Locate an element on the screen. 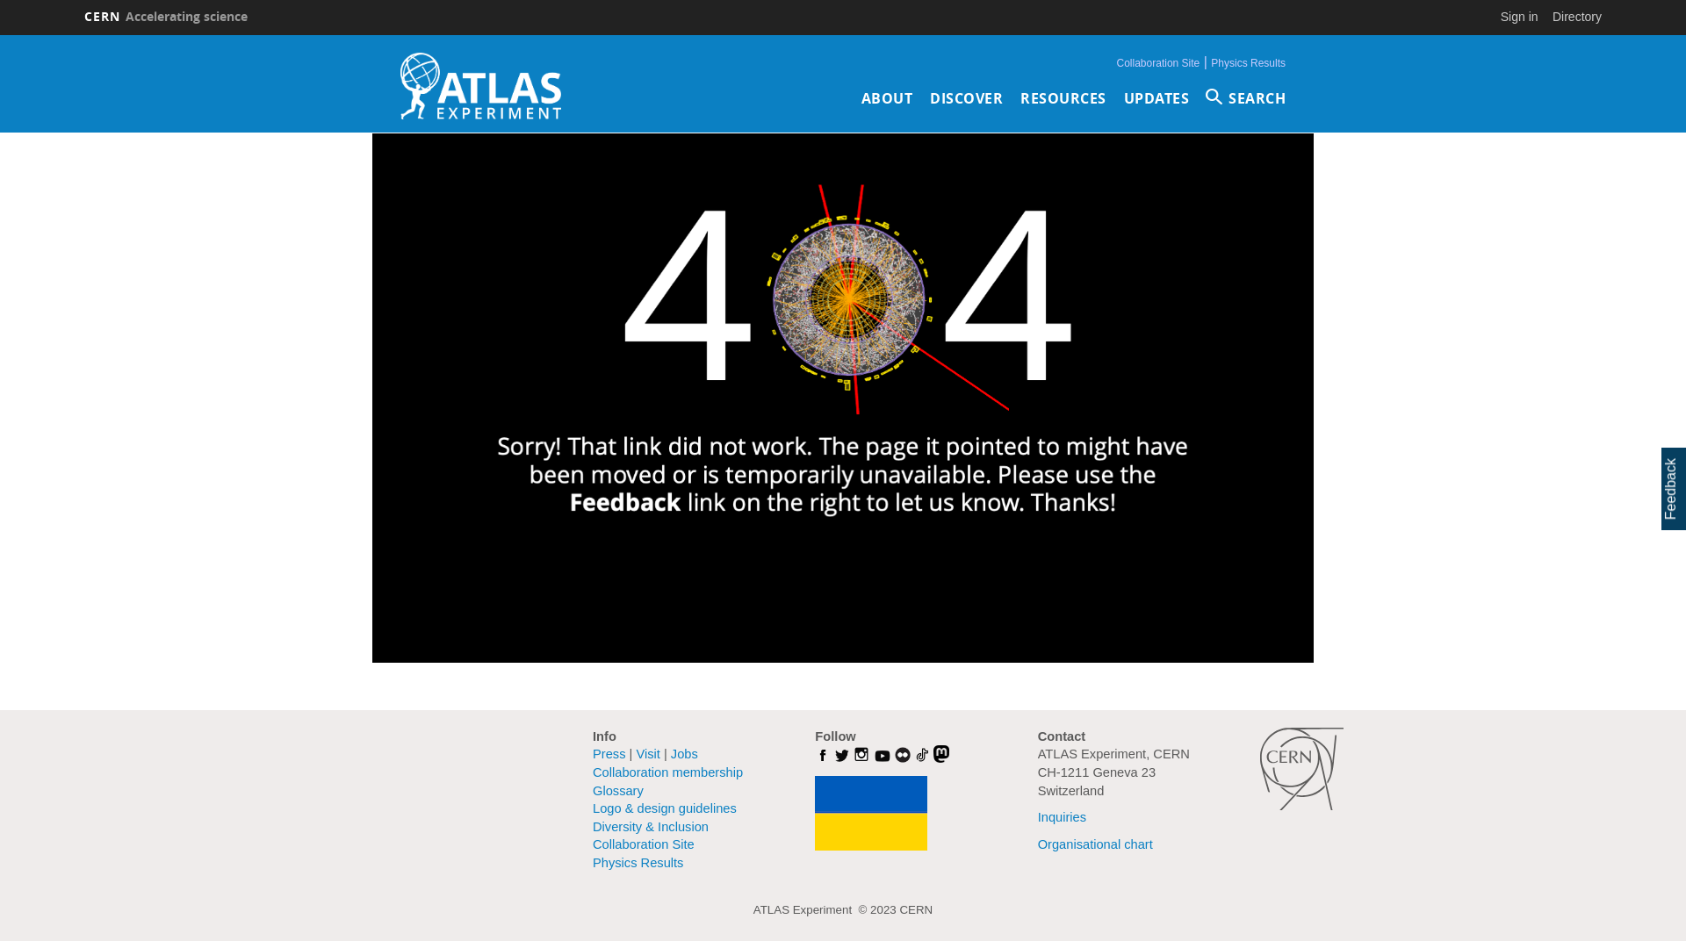 This screenshot has width=1686, height=948. ABOUT is located at coordinates (886, 98).